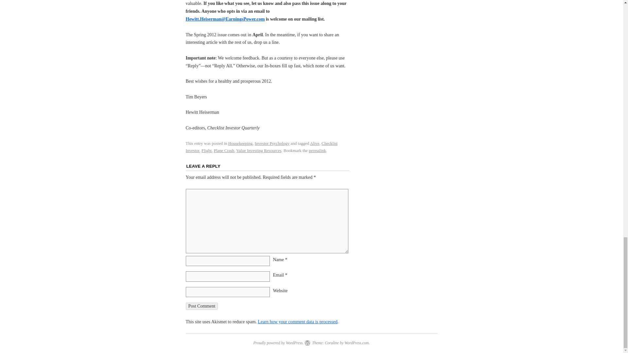  Describe the element at coordinates (202, 306) in the screenshot. I see `Post Comment` at that location.